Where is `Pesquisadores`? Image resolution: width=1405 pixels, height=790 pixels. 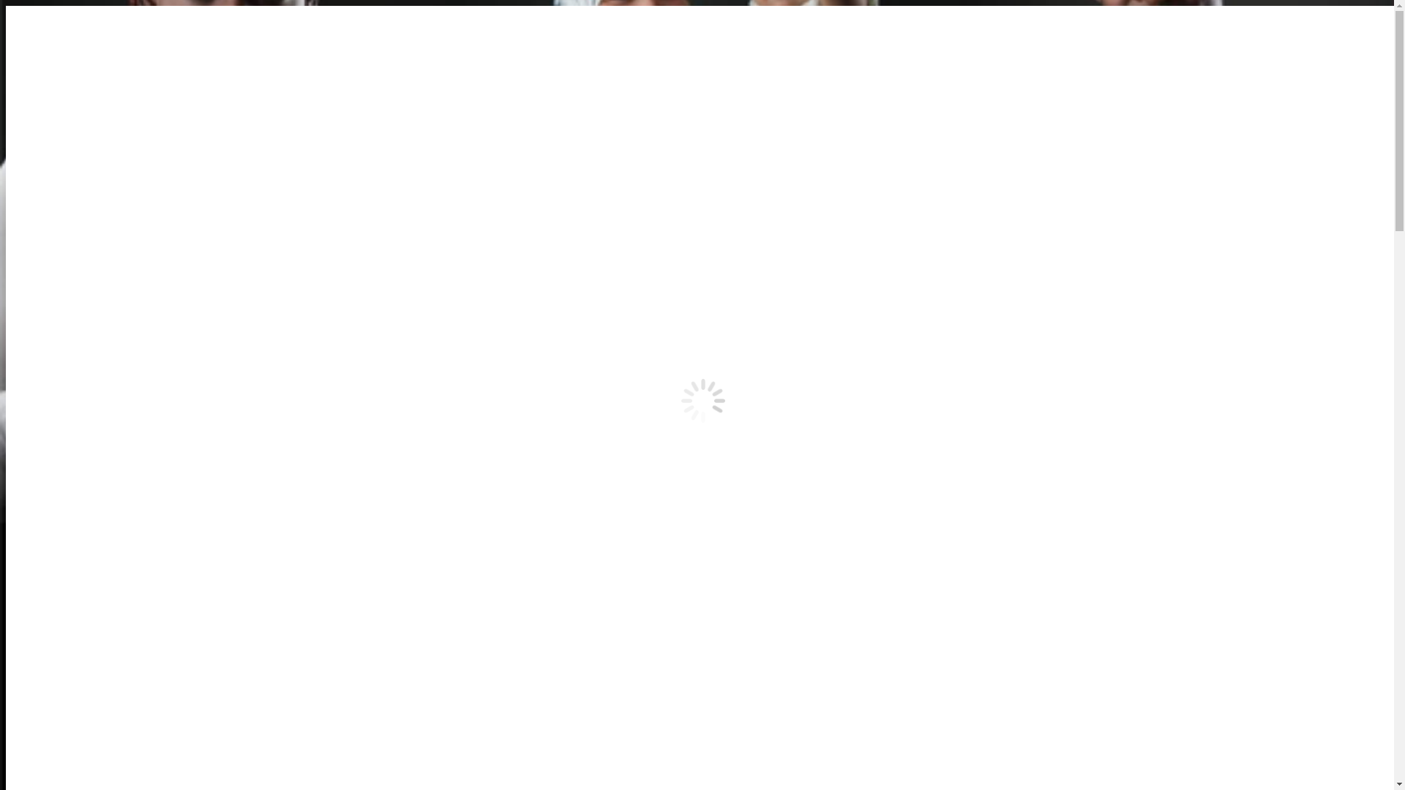
Pesquisadores is located at coordinates (98, 647).